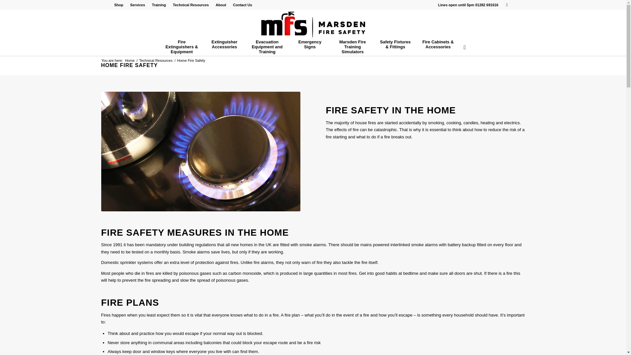  I want to click on LinkedIn, so click(507, 5).